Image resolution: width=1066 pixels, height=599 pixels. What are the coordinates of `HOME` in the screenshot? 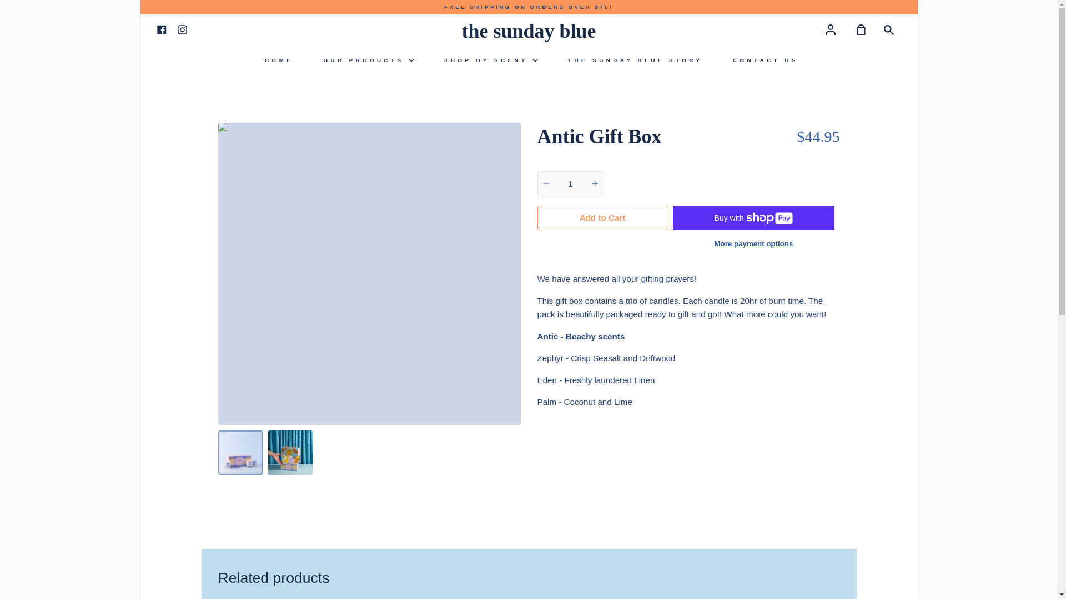 It's located at (279, 60).